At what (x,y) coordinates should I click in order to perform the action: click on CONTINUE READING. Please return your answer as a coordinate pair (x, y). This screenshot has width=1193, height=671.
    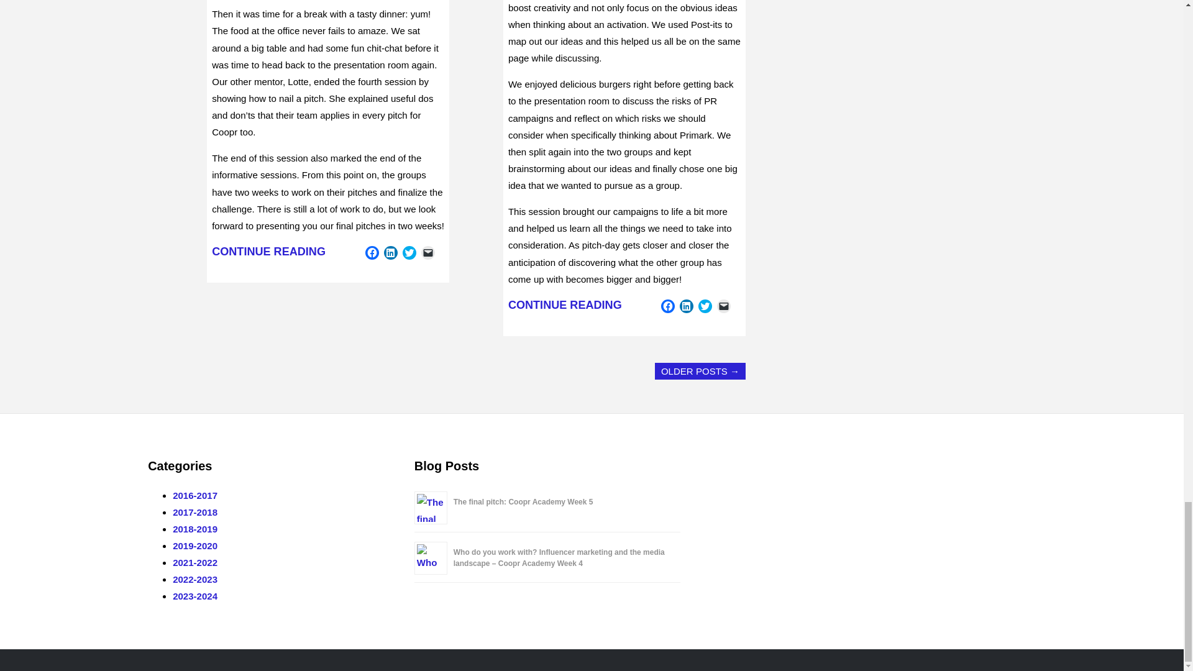
    Looking at the image, I should click on (268, 251).